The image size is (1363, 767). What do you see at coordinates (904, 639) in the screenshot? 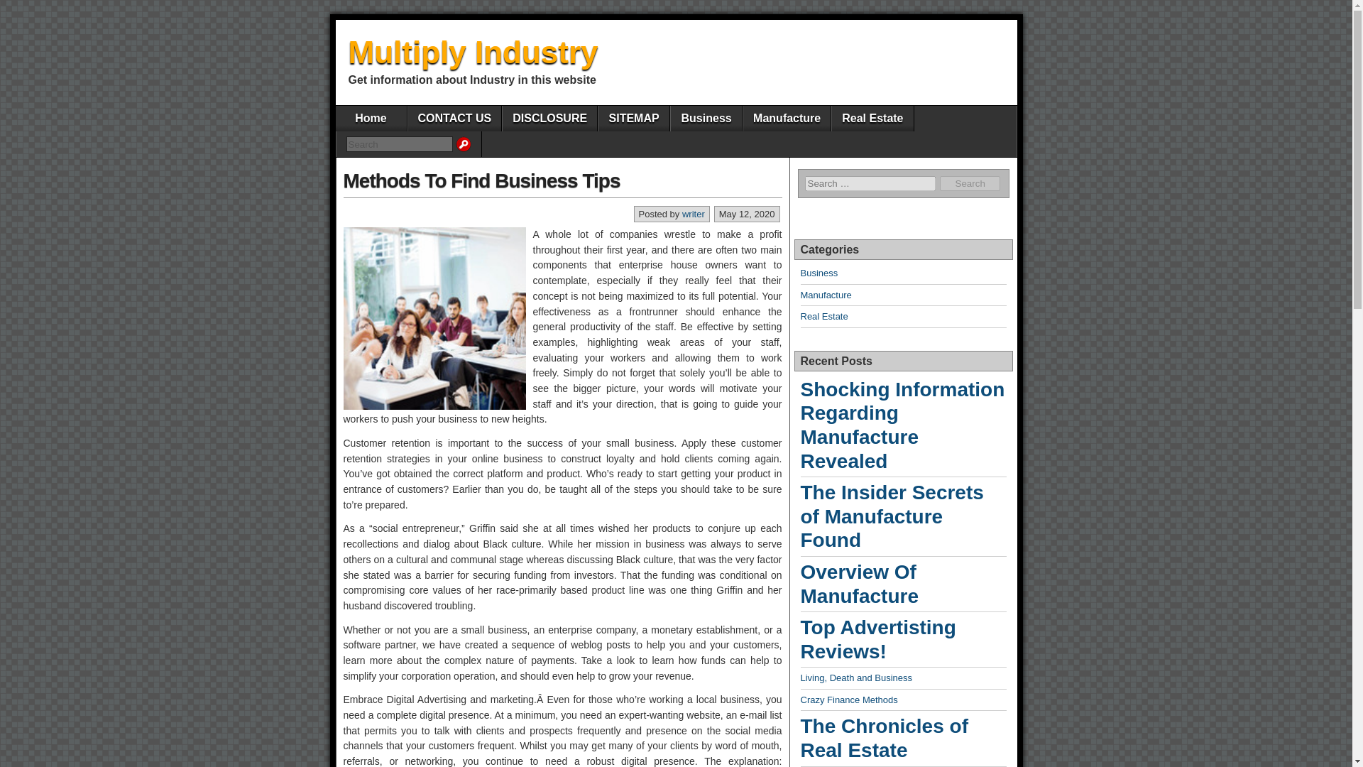
I see `Top Advertisting Reviews!` at bounding box center [904, 639].